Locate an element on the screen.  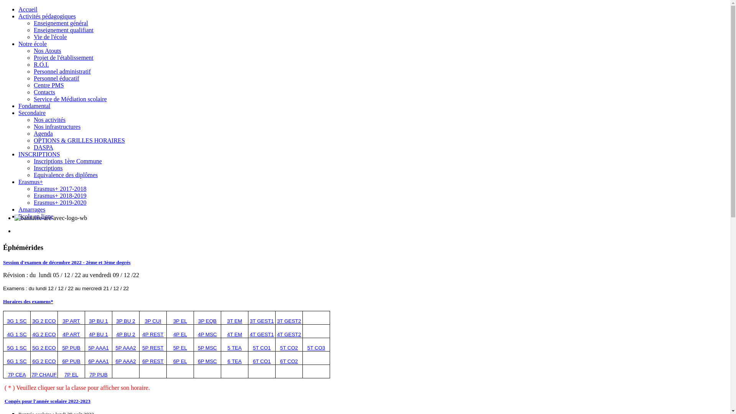
5T CO2 is located at coordinates (289, 347).